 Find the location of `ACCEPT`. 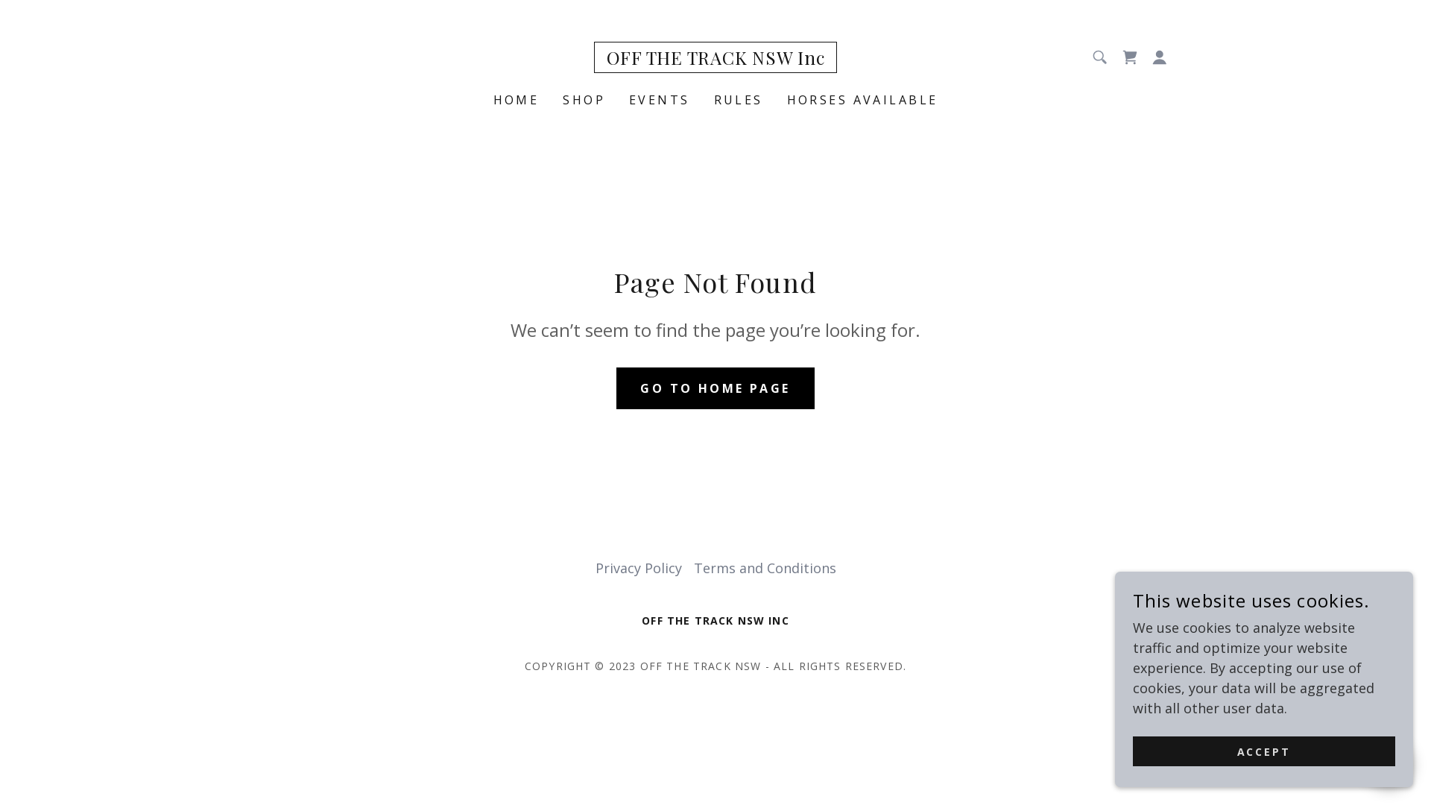

ACCEPT is located at coordinates (1264, 751).